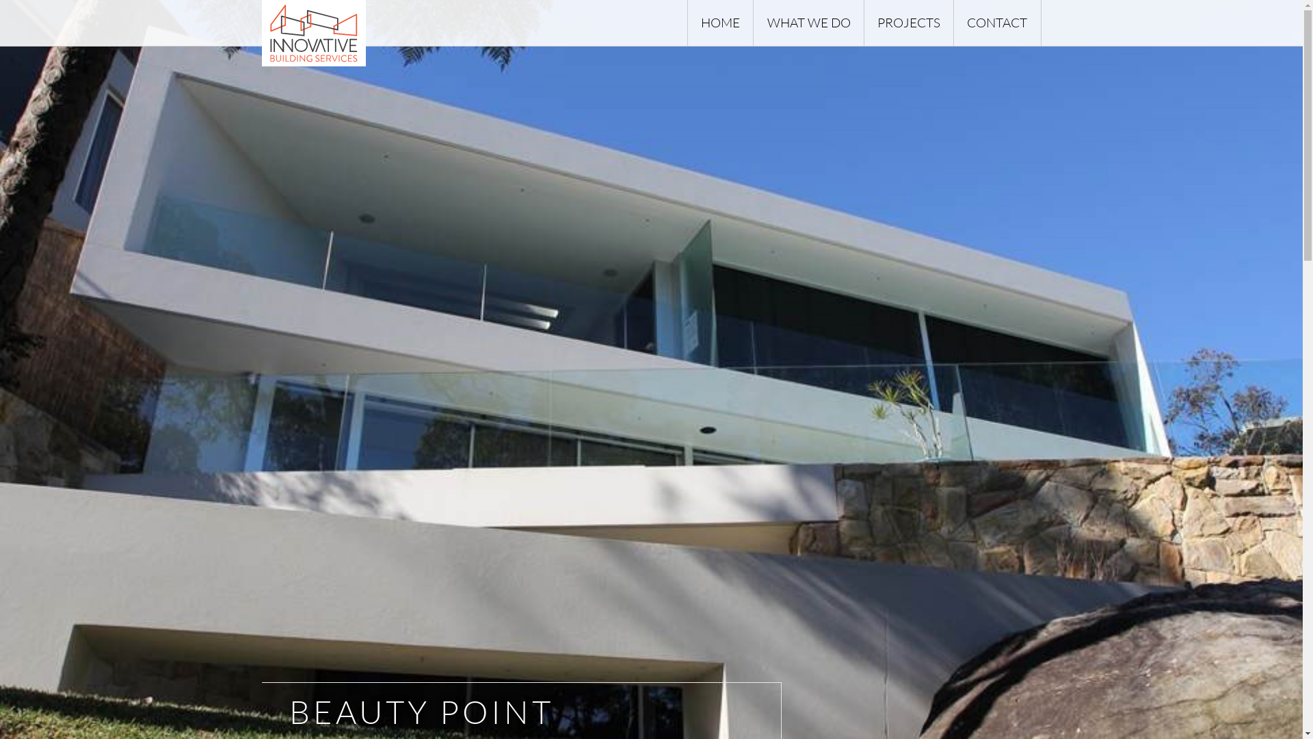  I want to click on WHAT WE DO, so click(808, 23).